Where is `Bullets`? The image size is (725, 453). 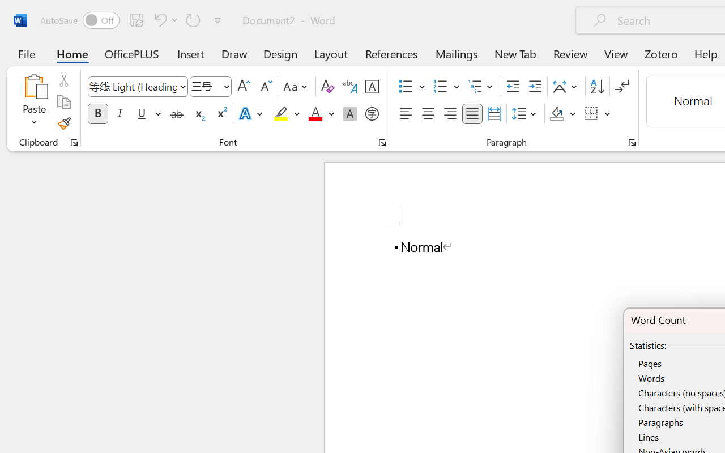
Bullets is located at coordinates (406, 87).